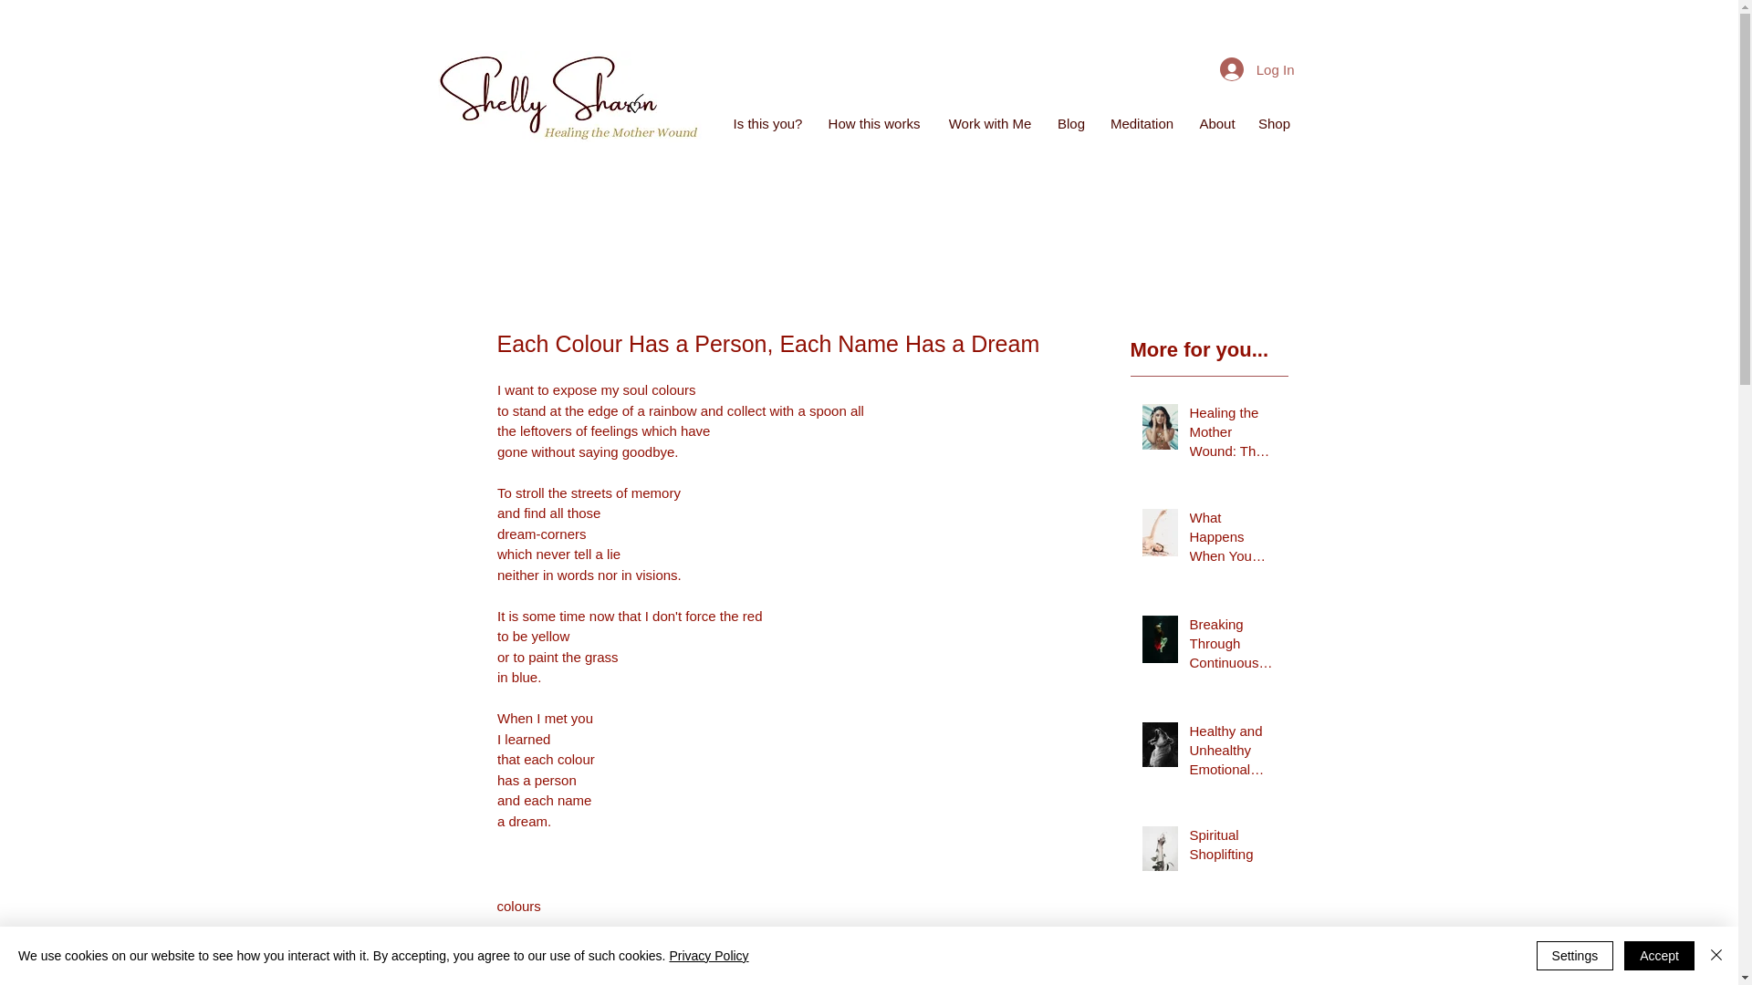 The width and height of the screenshot is (1752, 985). Describe the element at coordinates (1071, 124) in the screenshot. I see `Blog` at that location.